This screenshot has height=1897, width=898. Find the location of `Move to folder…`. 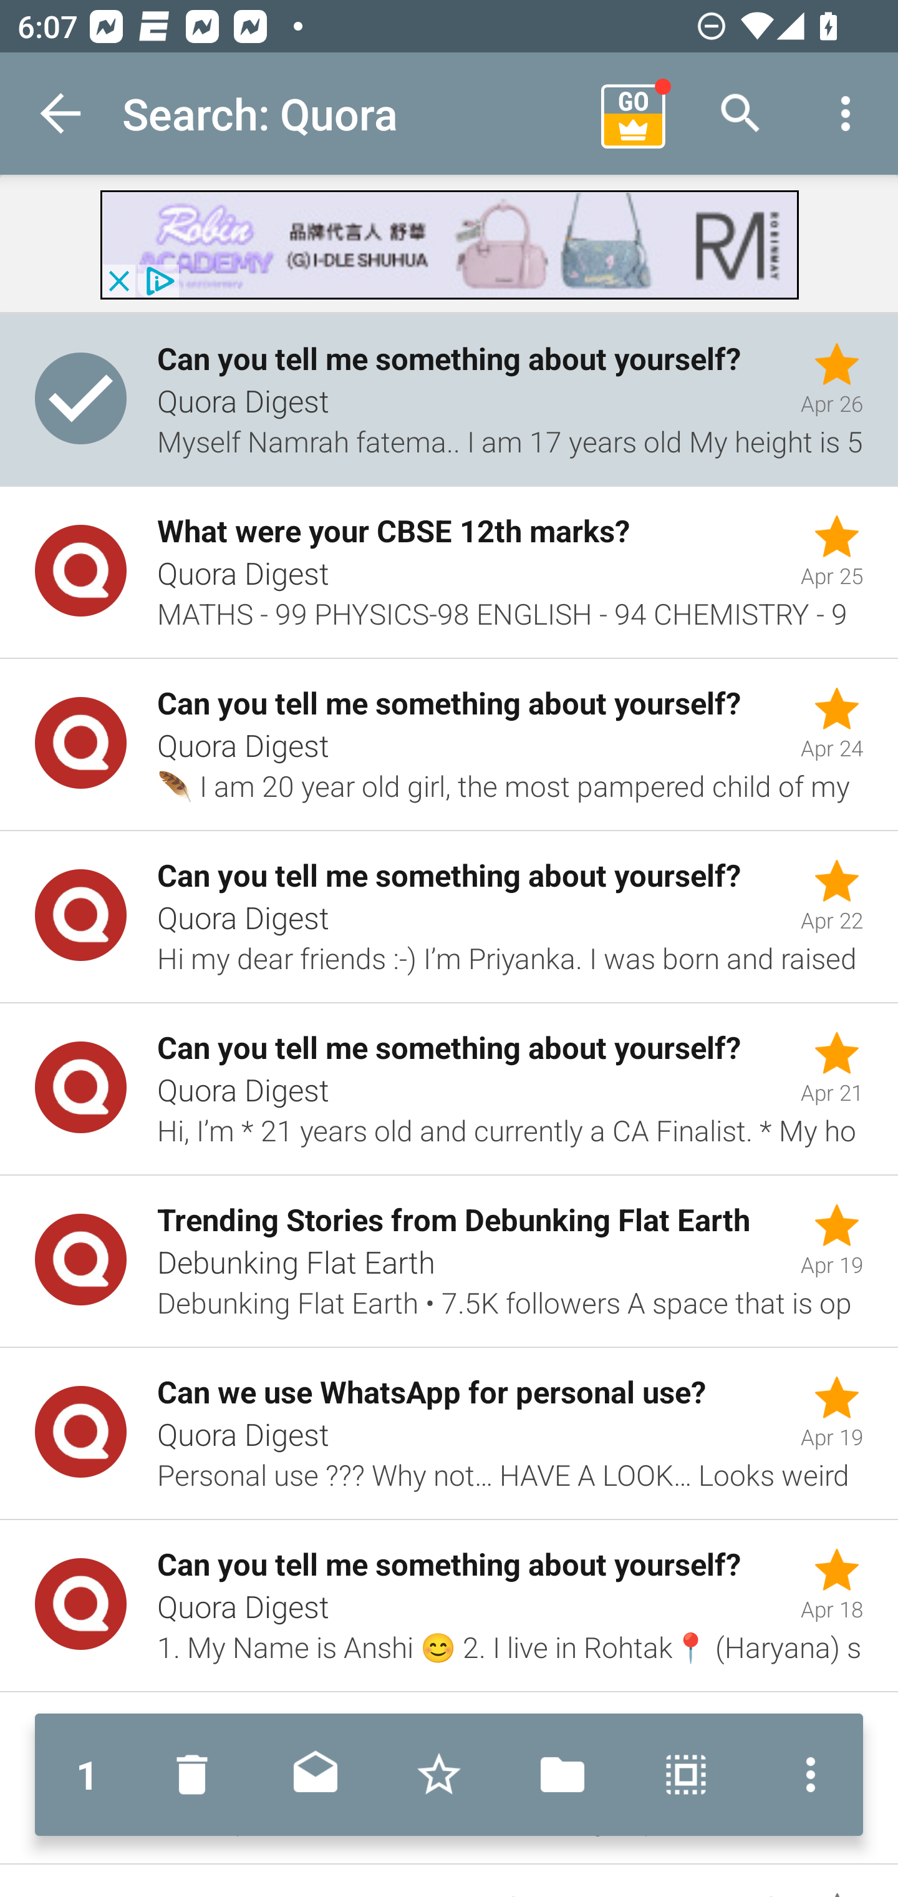

Move to folder… is located at coordinates (562, 1775).